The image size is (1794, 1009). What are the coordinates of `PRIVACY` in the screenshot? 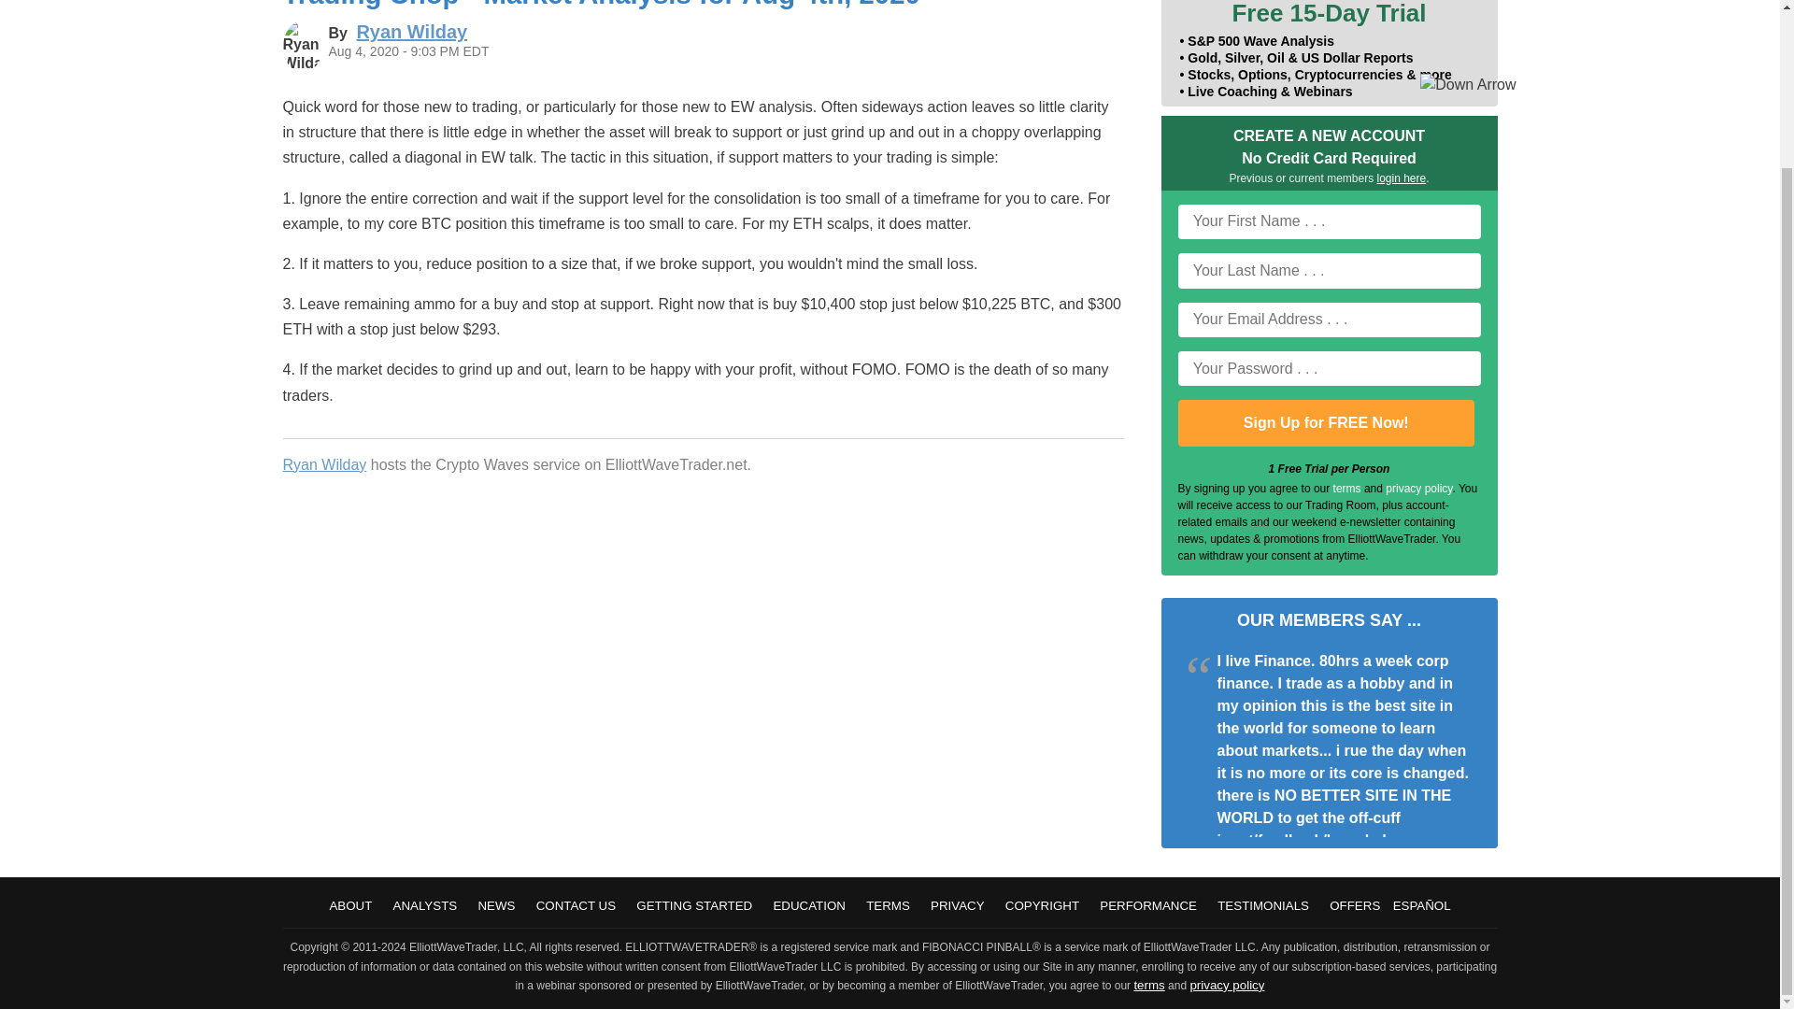 It's located at (958, 906).